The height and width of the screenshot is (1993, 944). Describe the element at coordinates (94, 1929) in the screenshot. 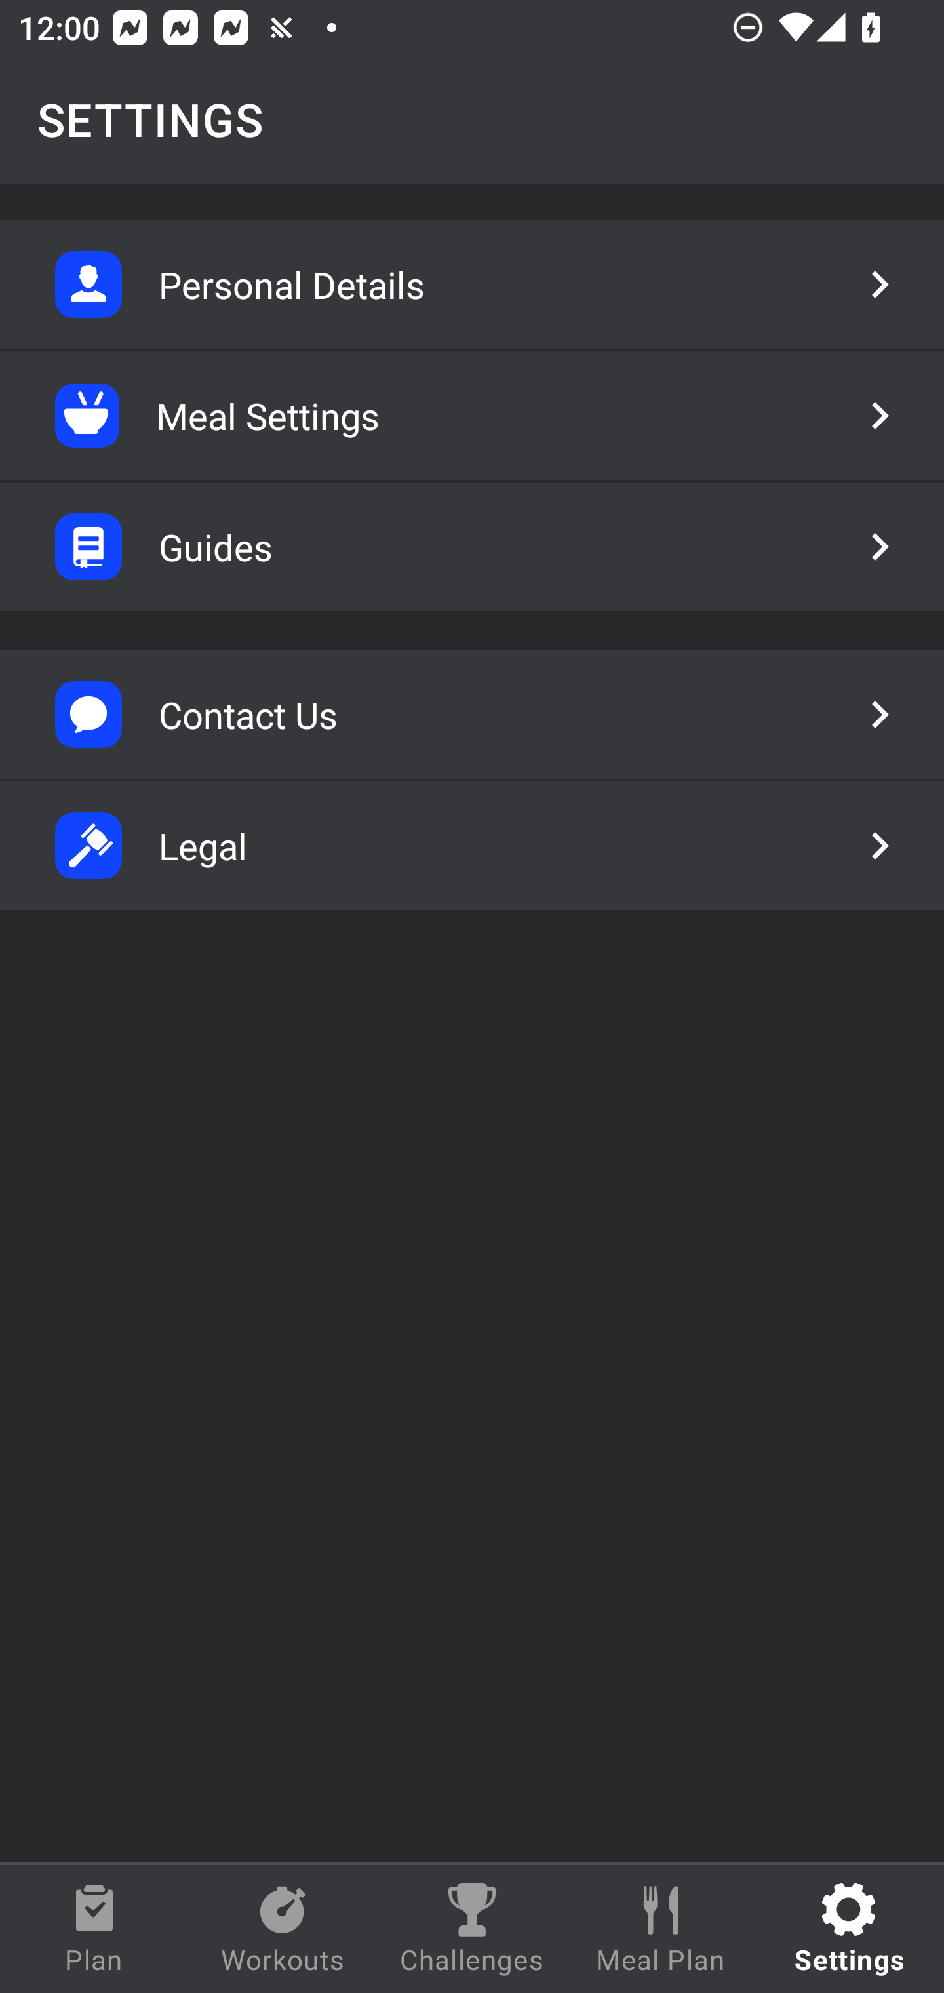

I see ` Plan ` at that location.